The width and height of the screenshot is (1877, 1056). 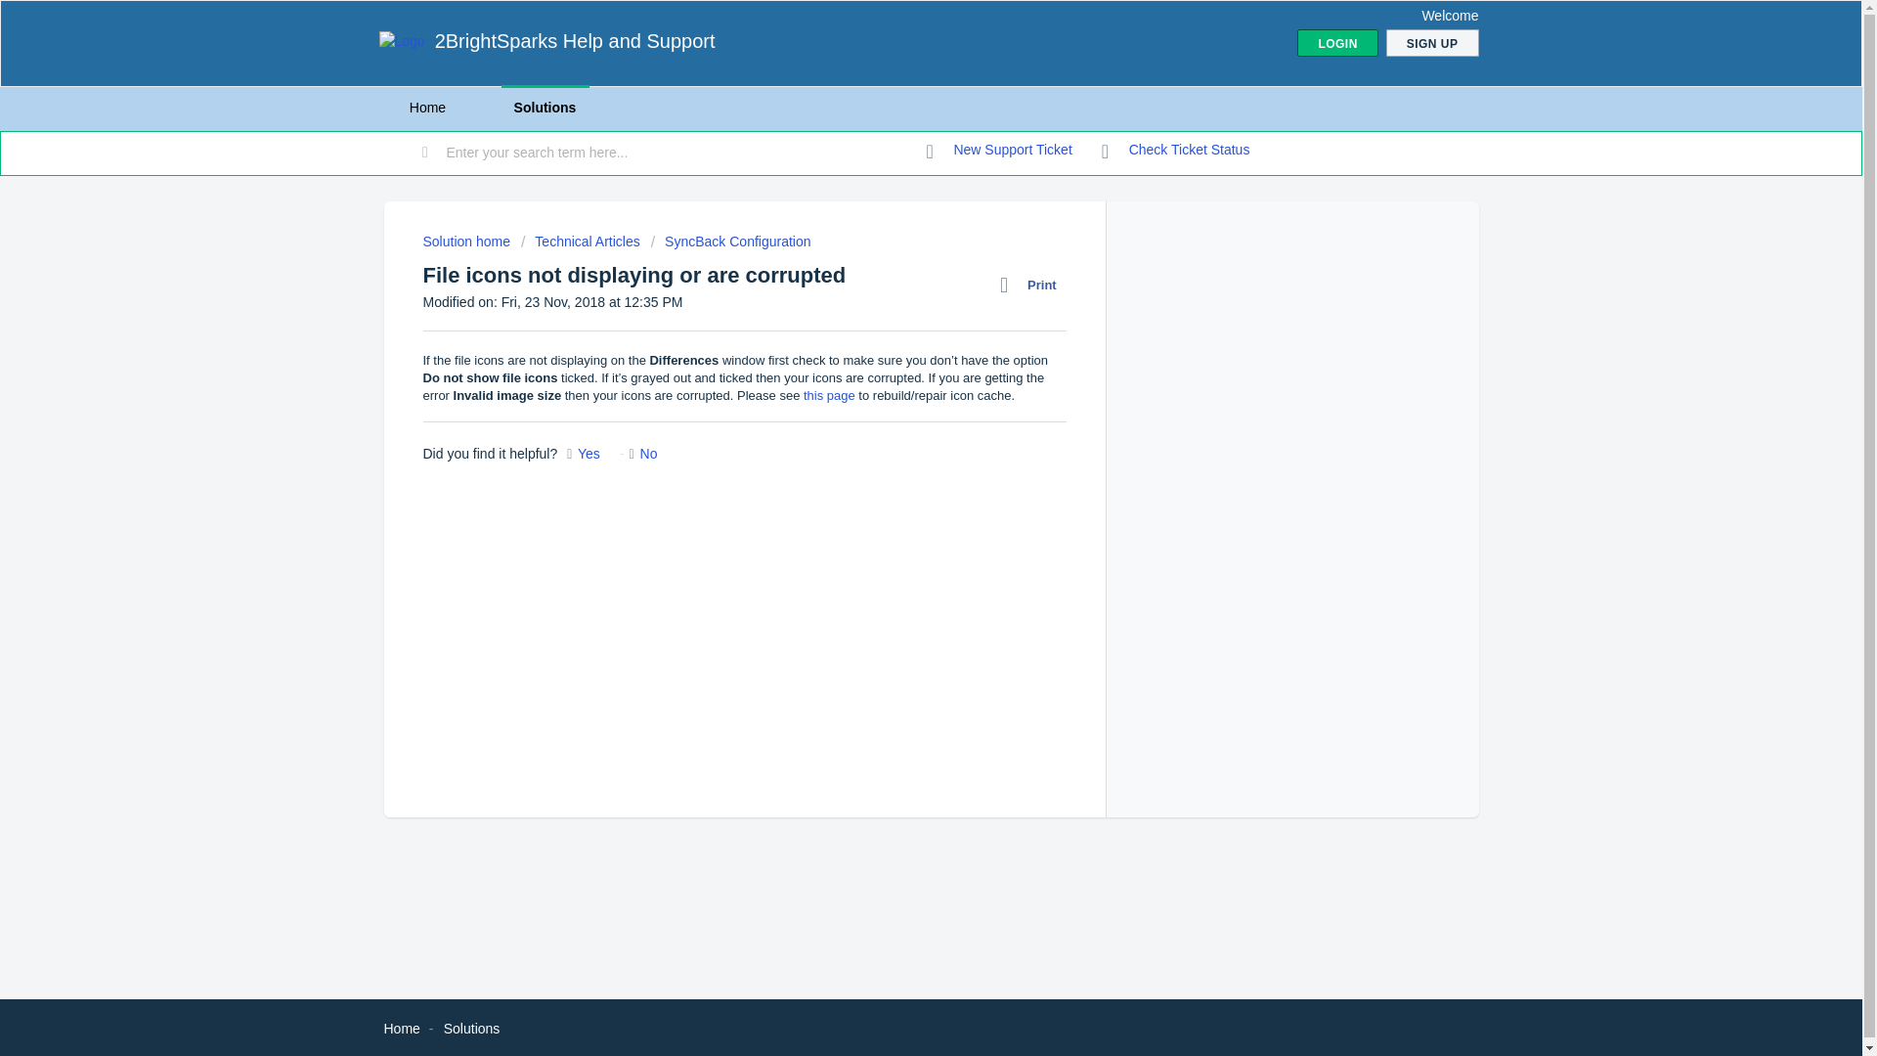 I want to click on Print this Article, so click(x=1032, y=285).